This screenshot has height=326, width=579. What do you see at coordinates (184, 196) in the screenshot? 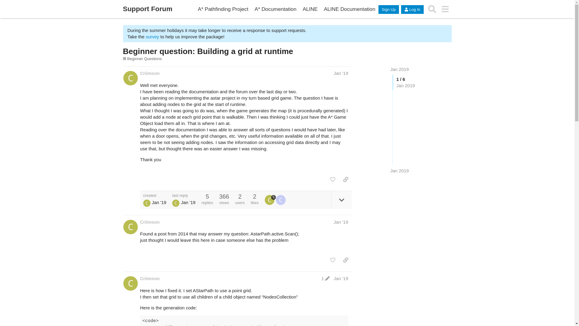
I see `last reply` at bounding box center [184, 196].